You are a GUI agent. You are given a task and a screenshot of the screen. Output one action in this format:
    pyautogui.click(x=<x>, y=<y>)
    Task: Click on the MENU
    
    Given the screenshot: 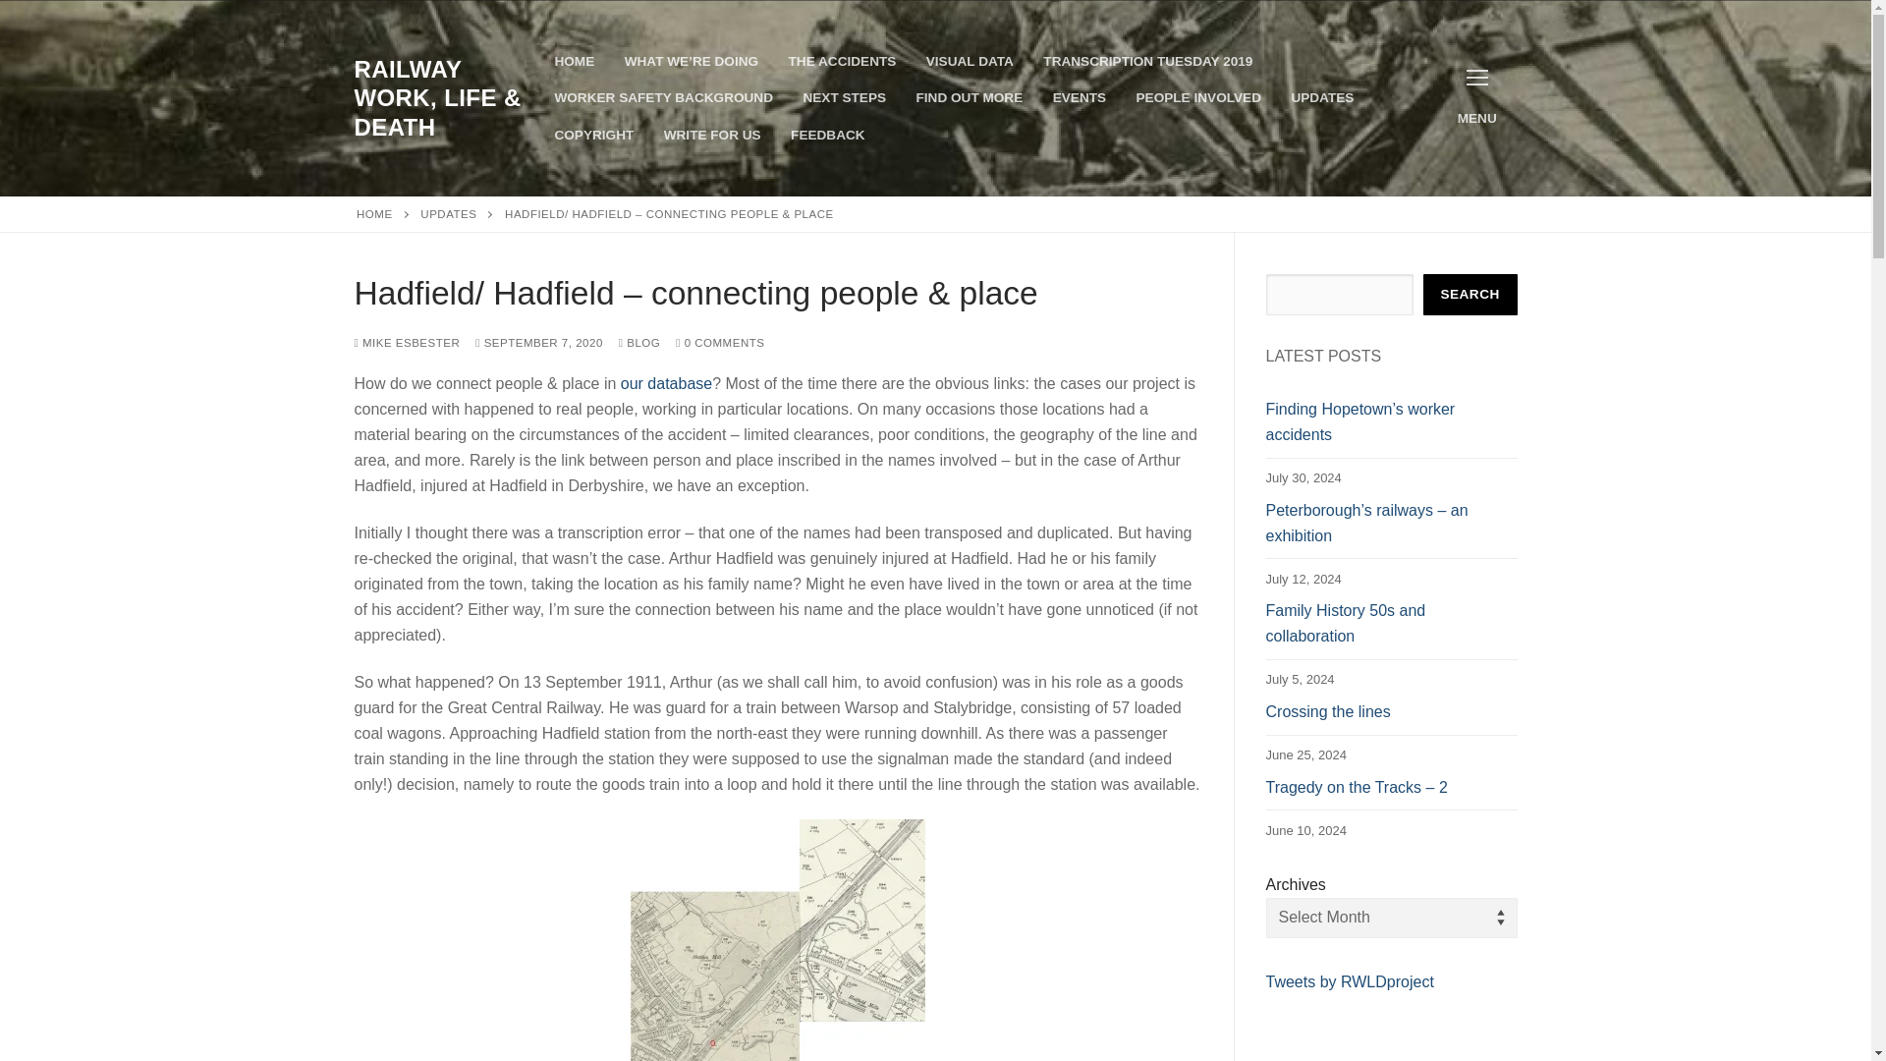 What is the action you would take?
    pyautogui.click(x=1477, y=98)
    